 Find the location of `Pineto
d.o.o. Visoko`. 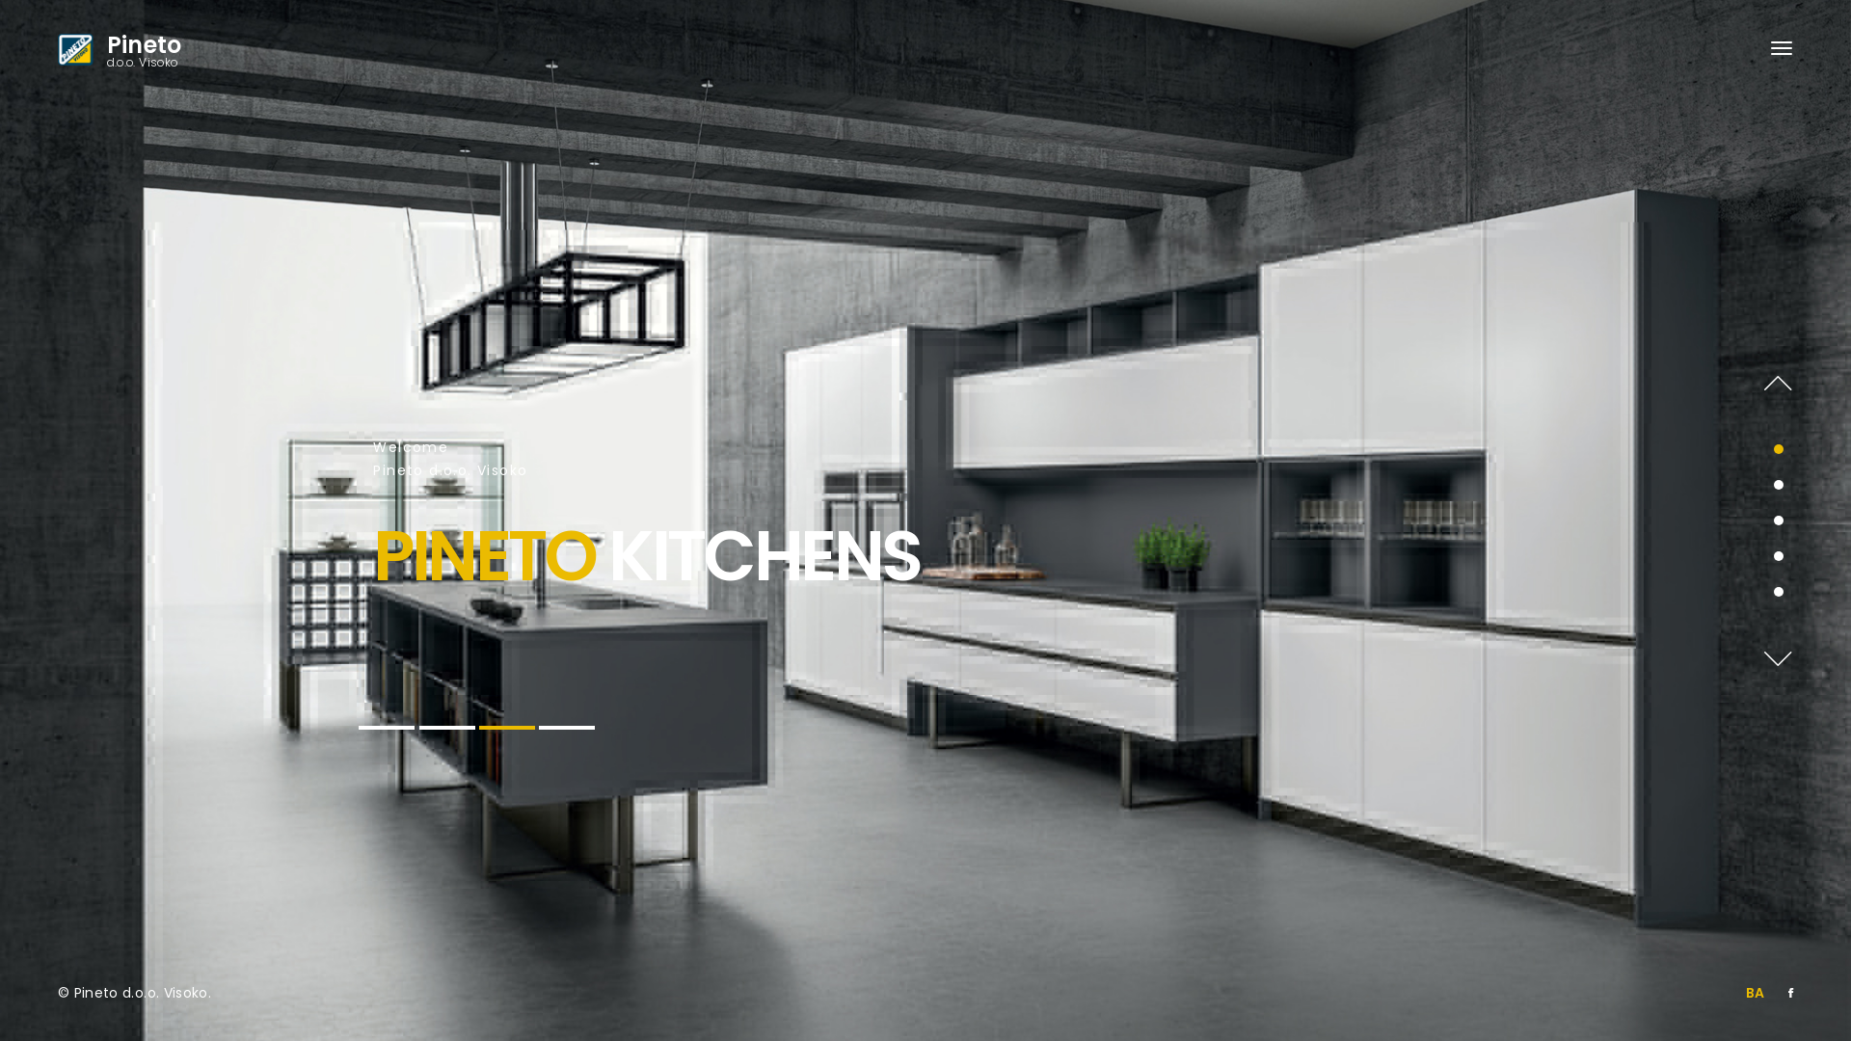

Pineto
d.o.o. Visoko is located at coordinates (179, 53).